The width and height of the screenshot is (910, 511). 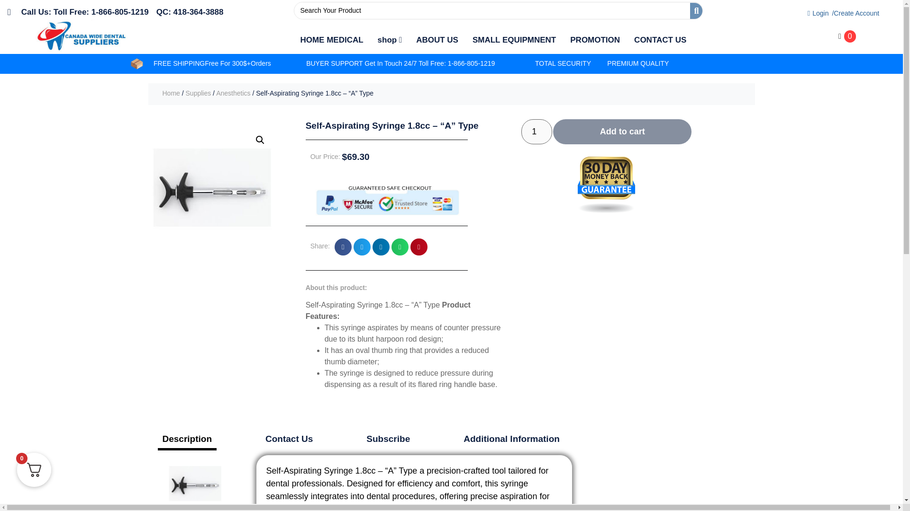 I want to click on Self-Aspirating Syringe 1.8cc - "A" Type, so click(x=211, y=188).